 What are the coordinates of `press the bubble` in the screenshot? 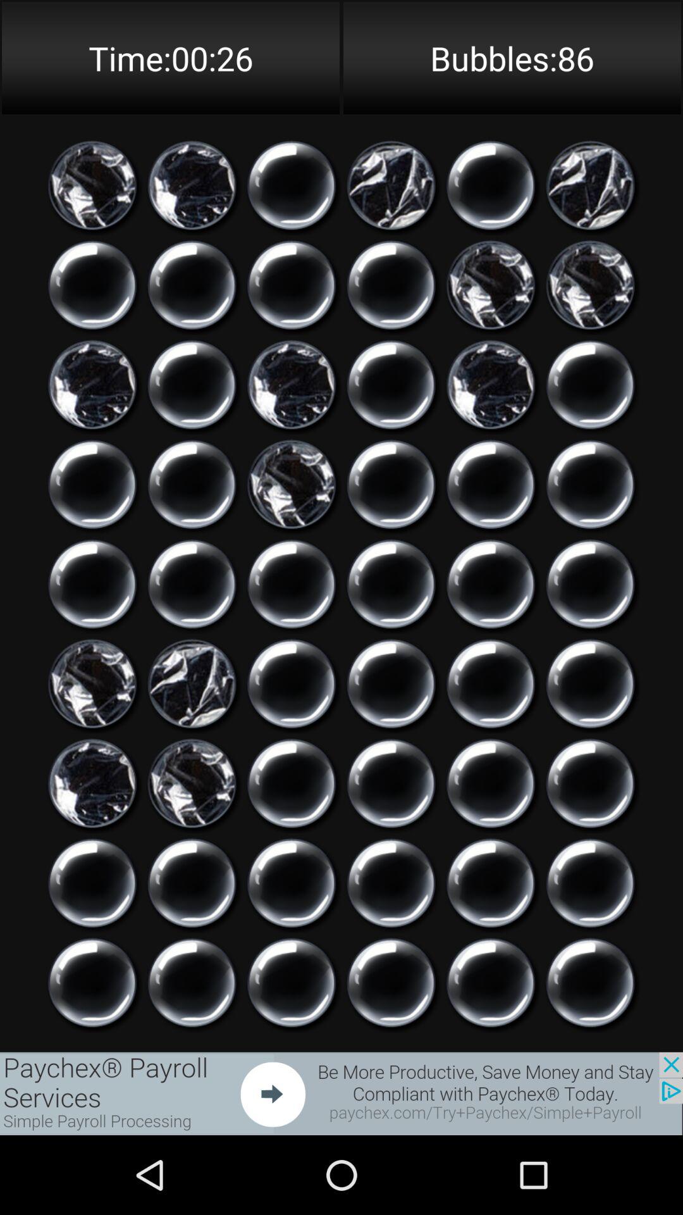 It's located at (292, 185).